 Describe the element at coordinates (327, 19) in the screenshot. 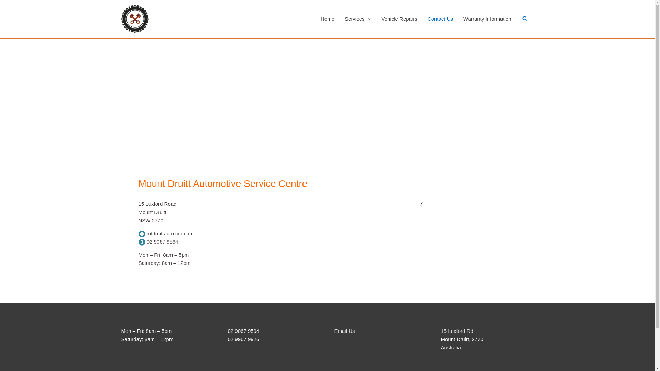

I see `Home` at that location.